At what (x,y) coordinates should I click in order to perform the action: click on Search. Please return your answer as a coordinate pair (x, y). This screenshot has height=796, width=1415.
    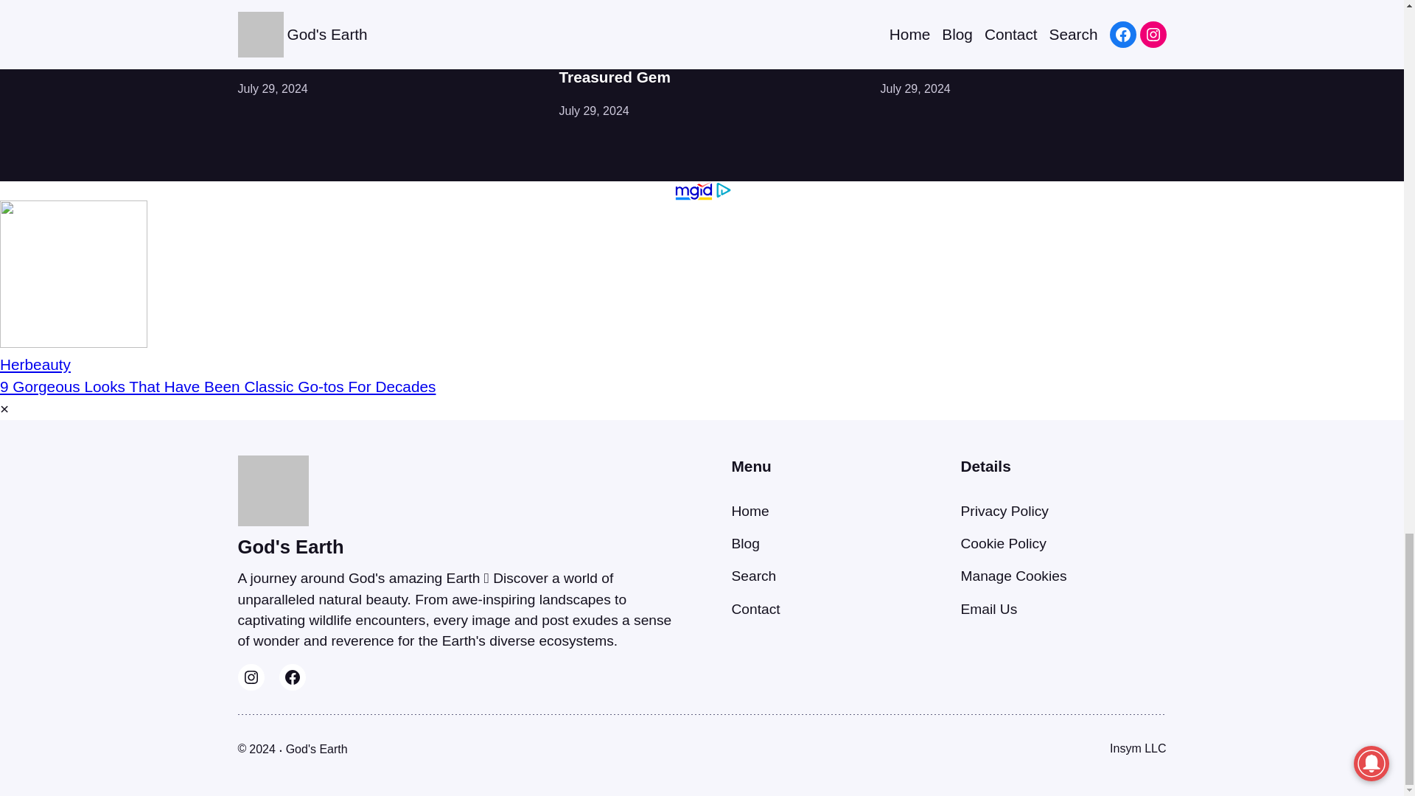
    Looking at the image, I should click on (753, 576).